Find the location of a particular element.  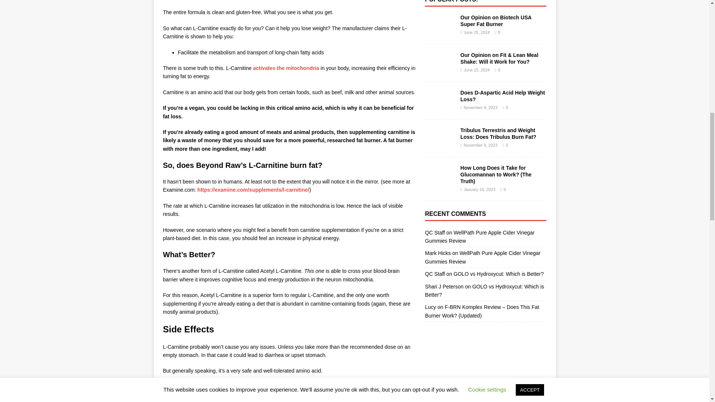

activates the mitochondria is located at coordinates (286, 68).